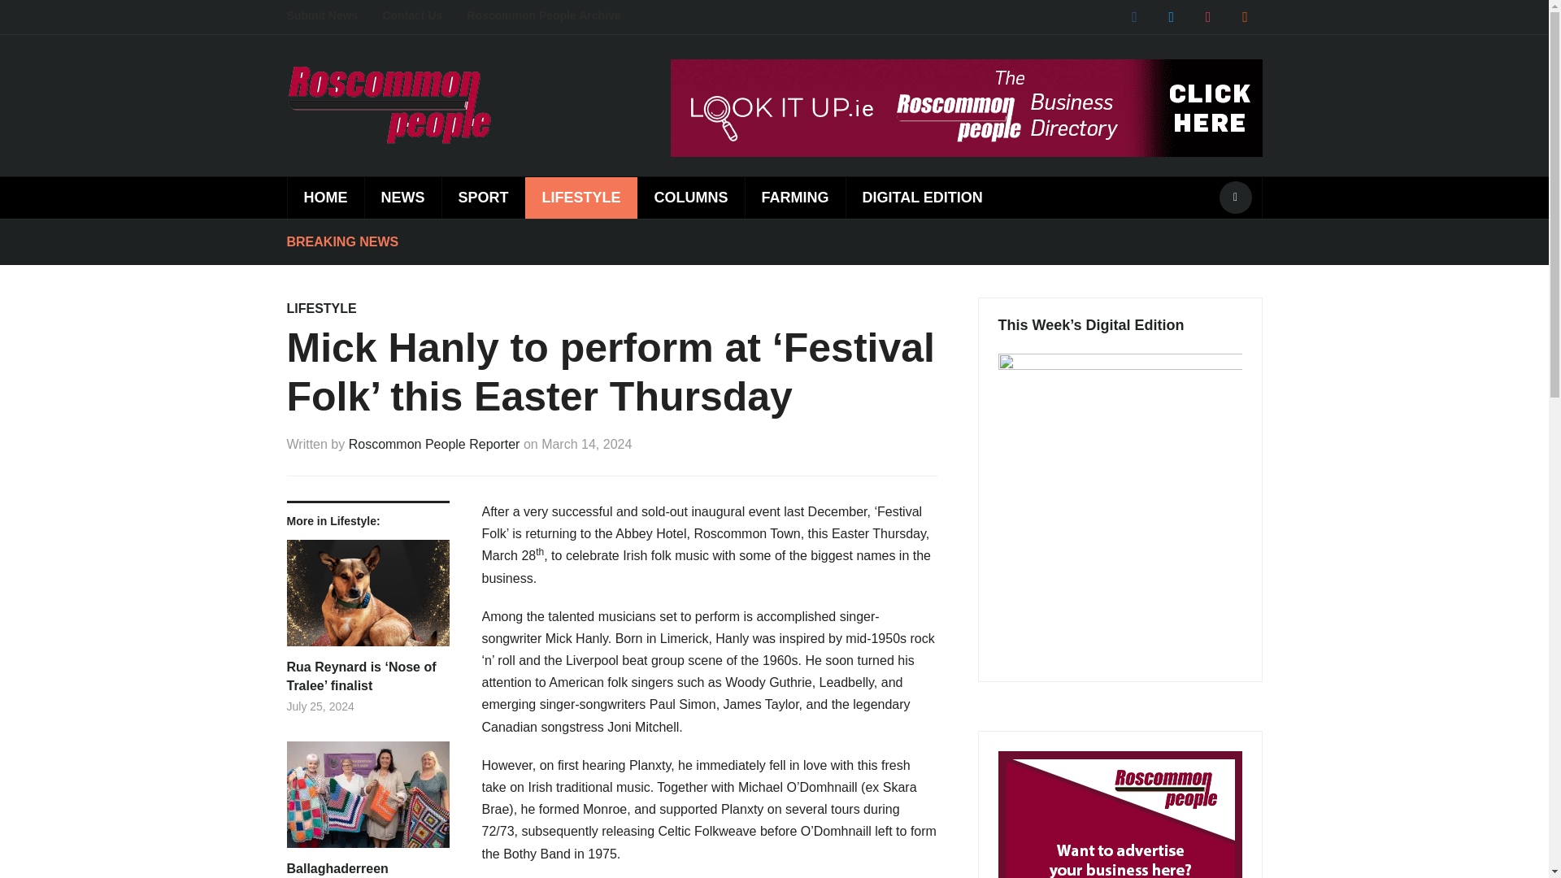 The height and width of the screenshot is (878, 1561). What do you see at coordinates (324, 198) in the screenshot?
I see `HOME` at bounding box center [324, 198].